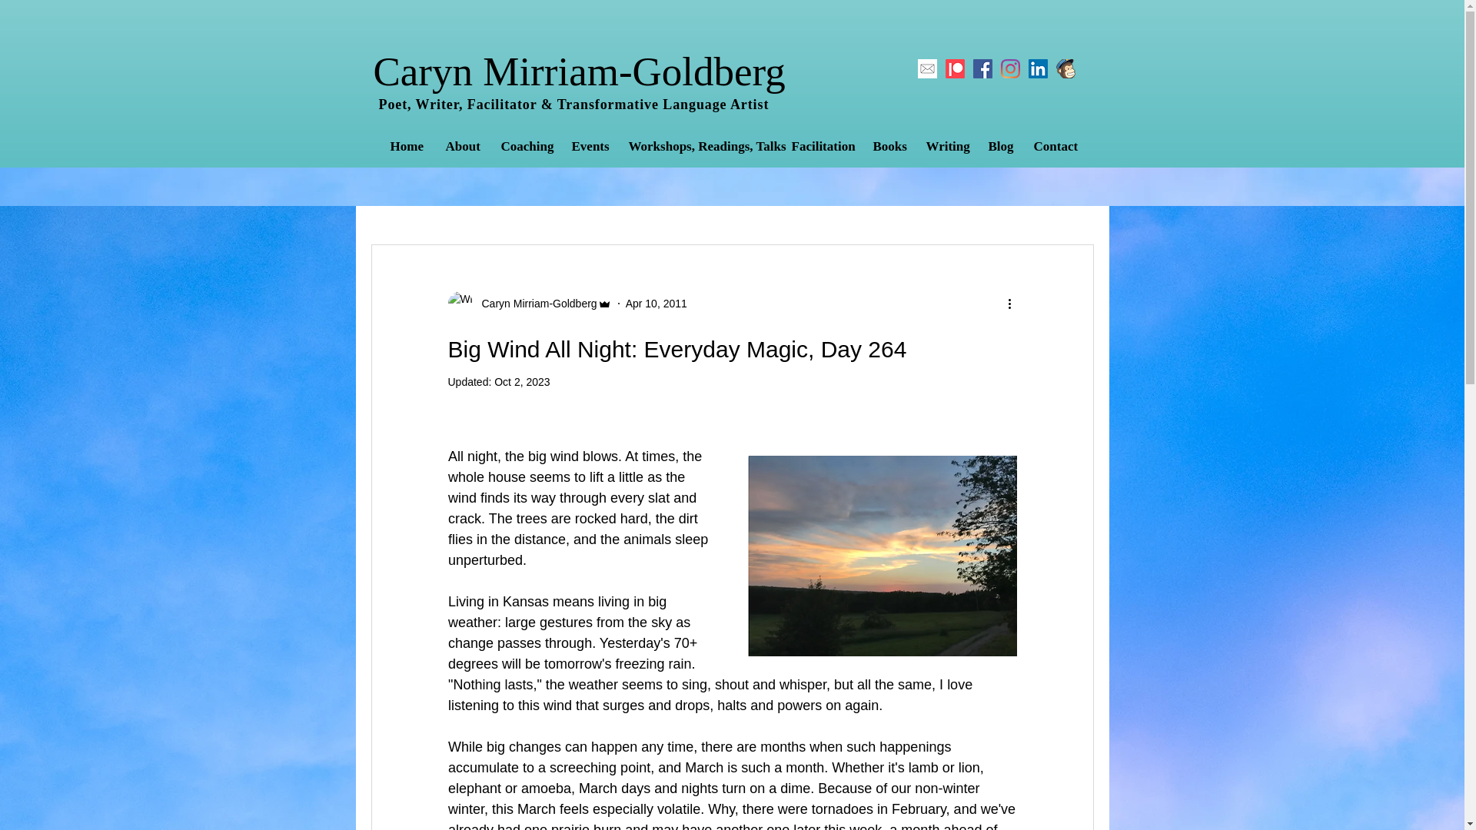  What do you see at coordinates (1055, 147) in the screenshot?
I see `Contact` at bounding box center [1055, 147].